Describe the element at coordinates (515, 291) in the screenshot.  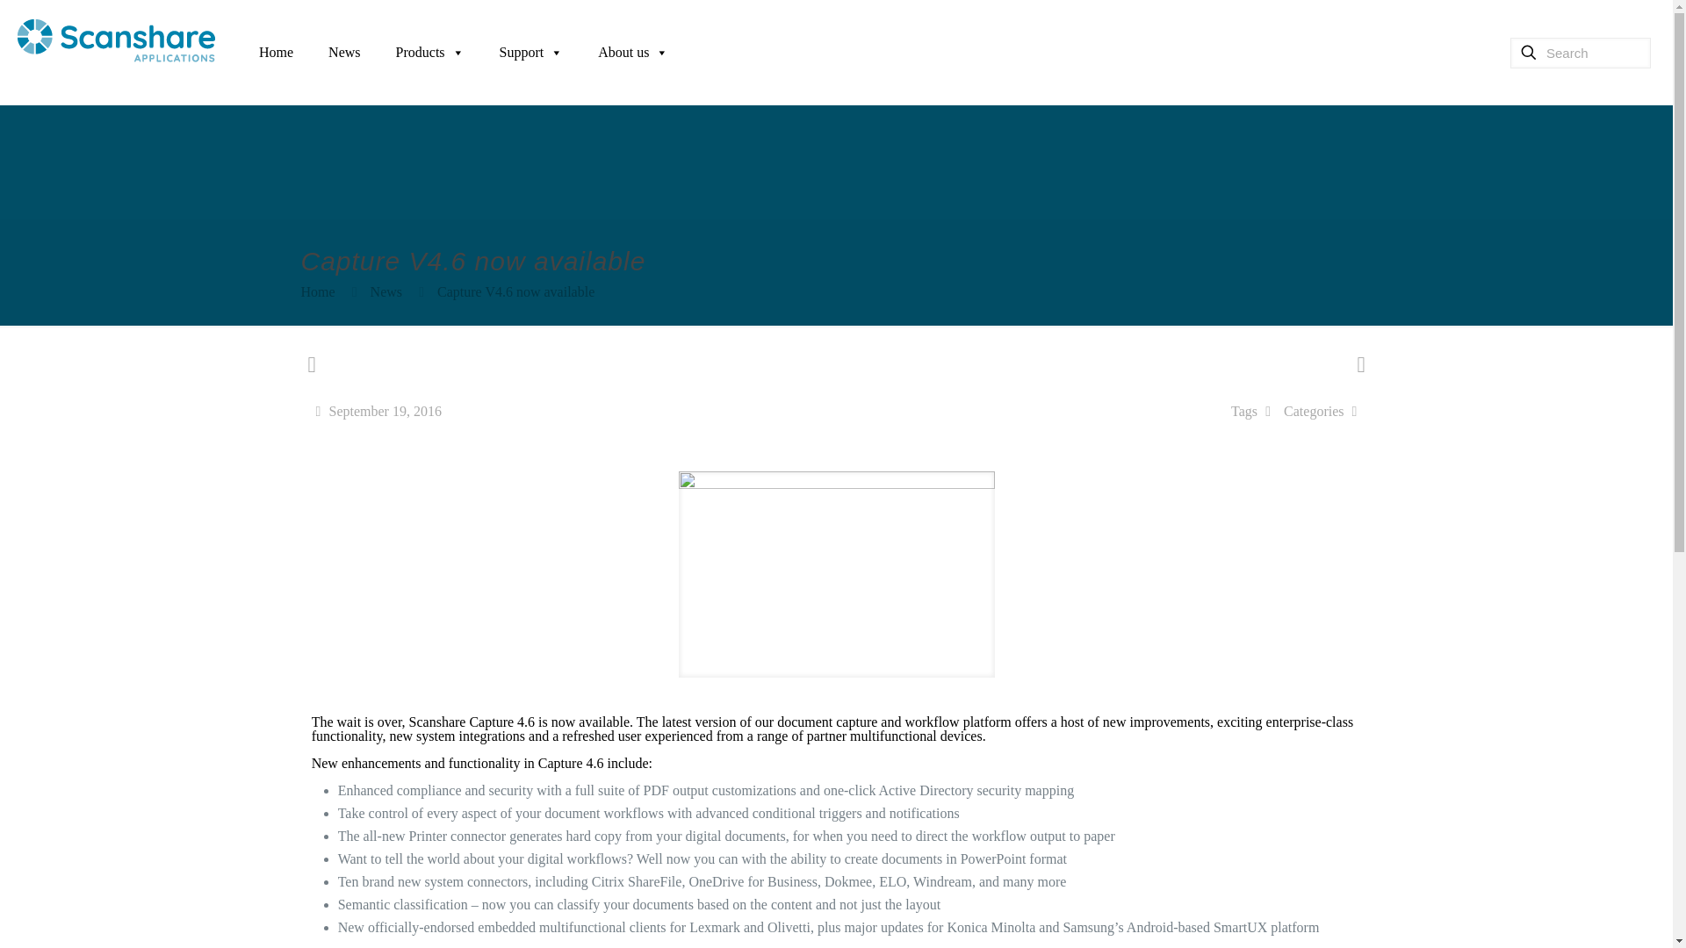
I see `Capture V4.6 now available` at that location.